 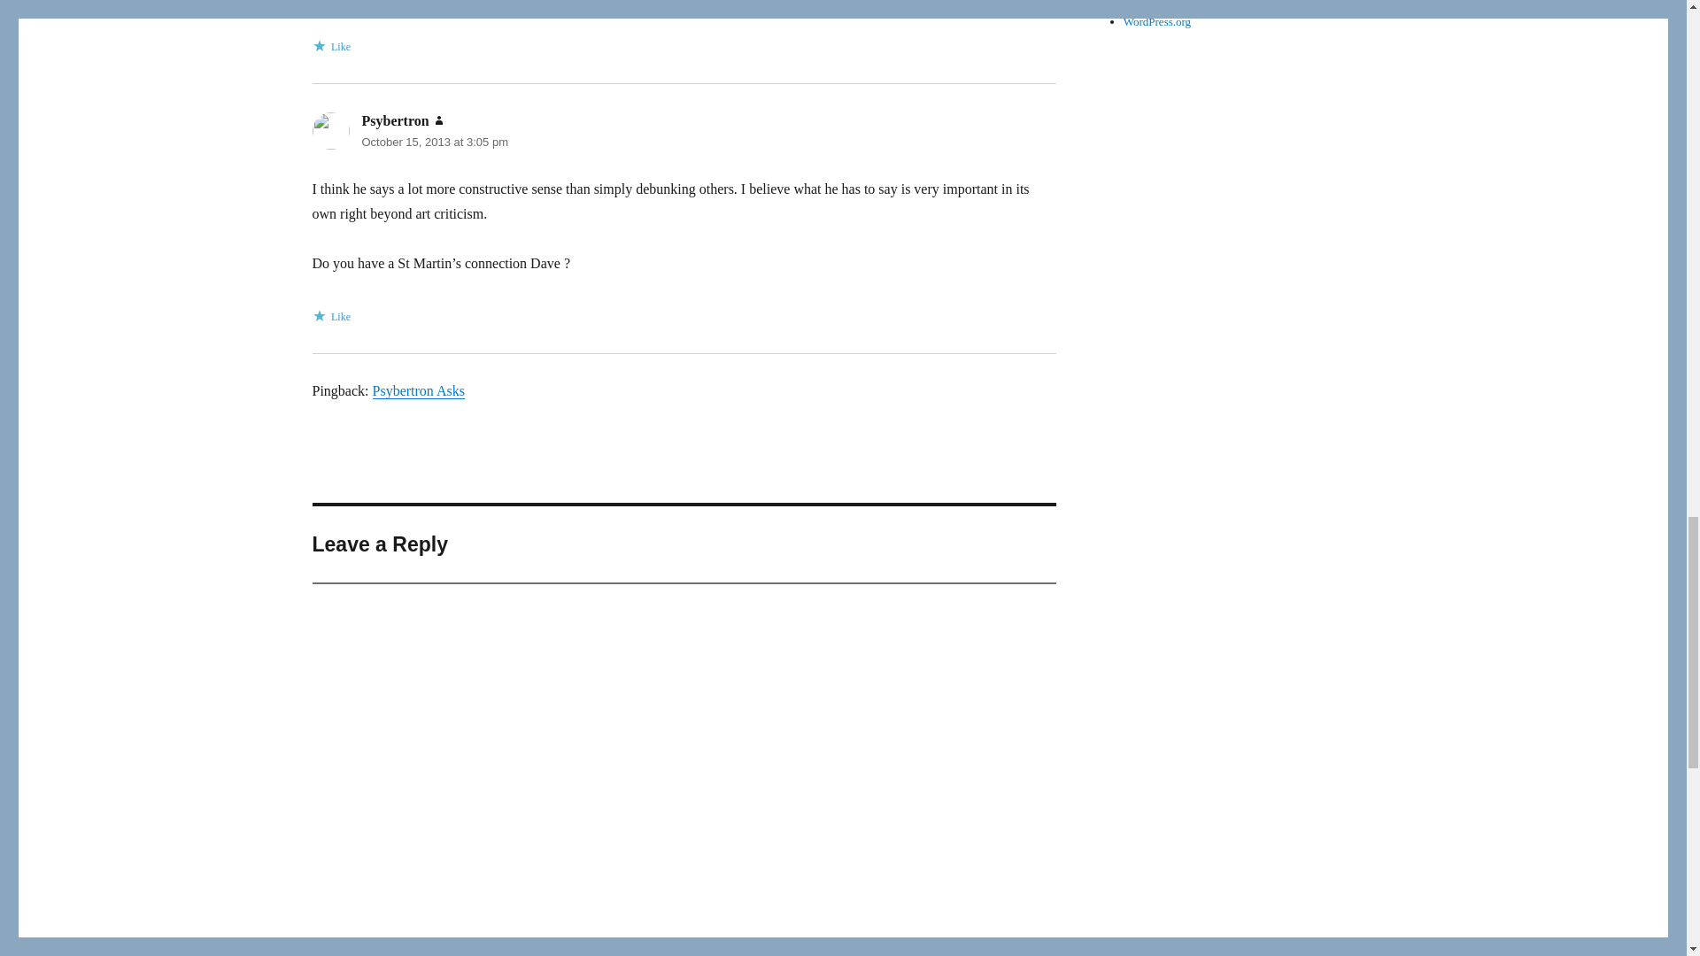 I want to click on October 15, 2013 at 3:05 pm, so click(x=434, y=142).